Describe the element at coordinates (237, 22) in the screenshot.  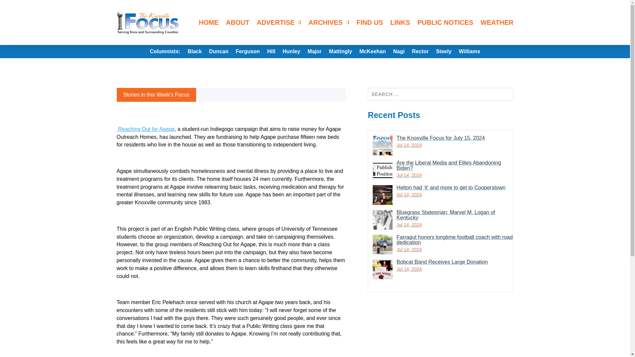
I see `ABOUT` at that location.